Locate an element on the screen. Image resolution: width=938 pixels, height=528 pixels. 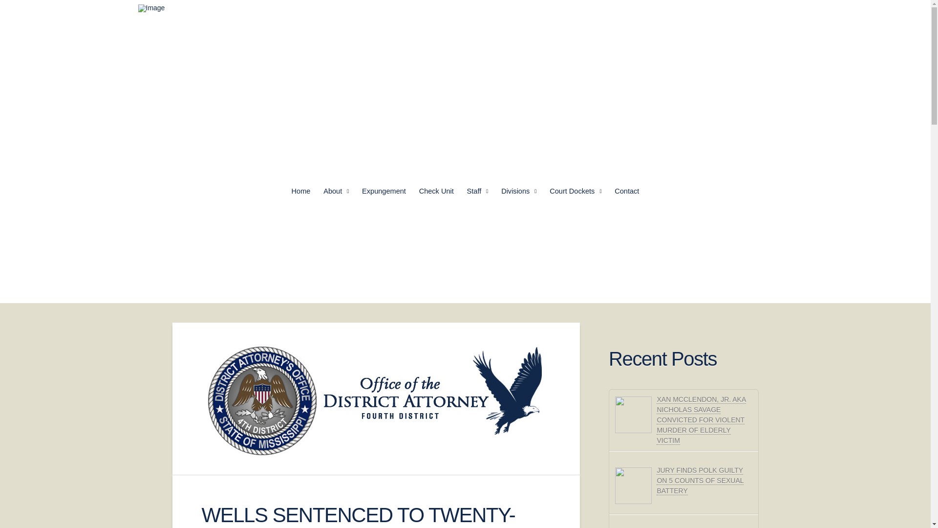
About is located at coordinates (336, 191).